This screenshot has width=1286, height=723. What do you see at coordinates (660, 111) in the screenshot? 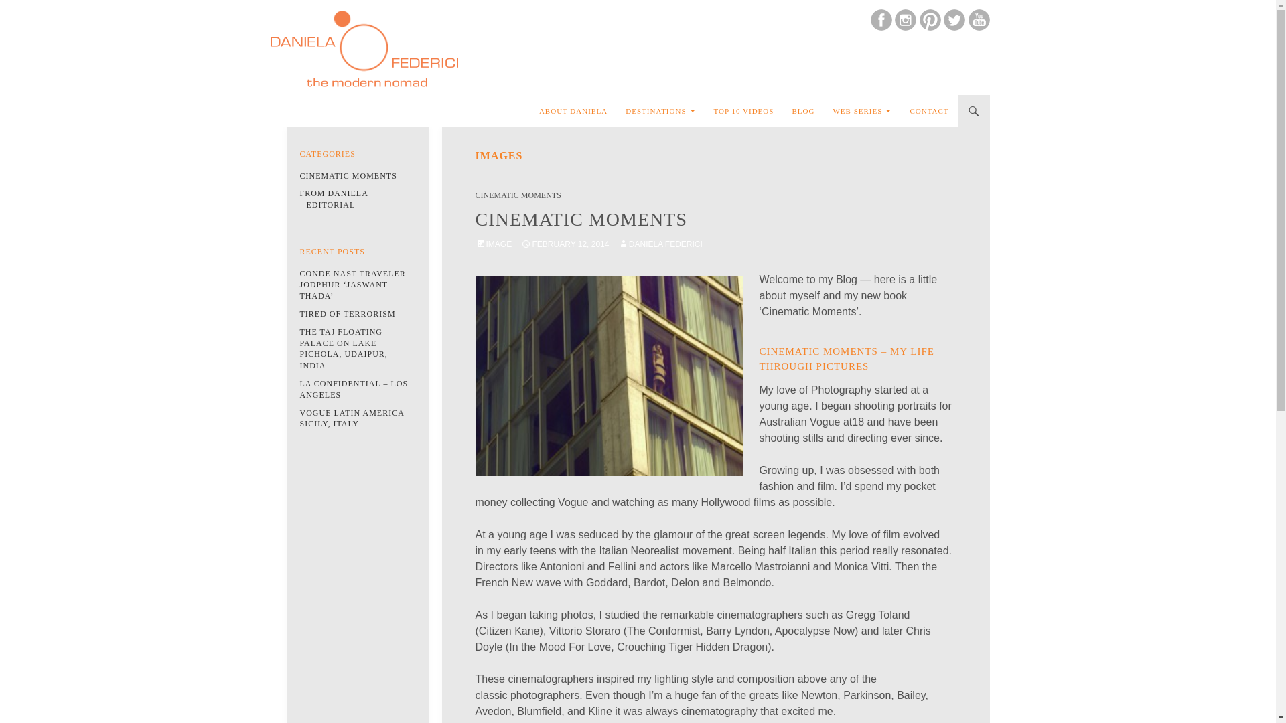
I see `DESTINATIONS` at bounding box center [660, 111].